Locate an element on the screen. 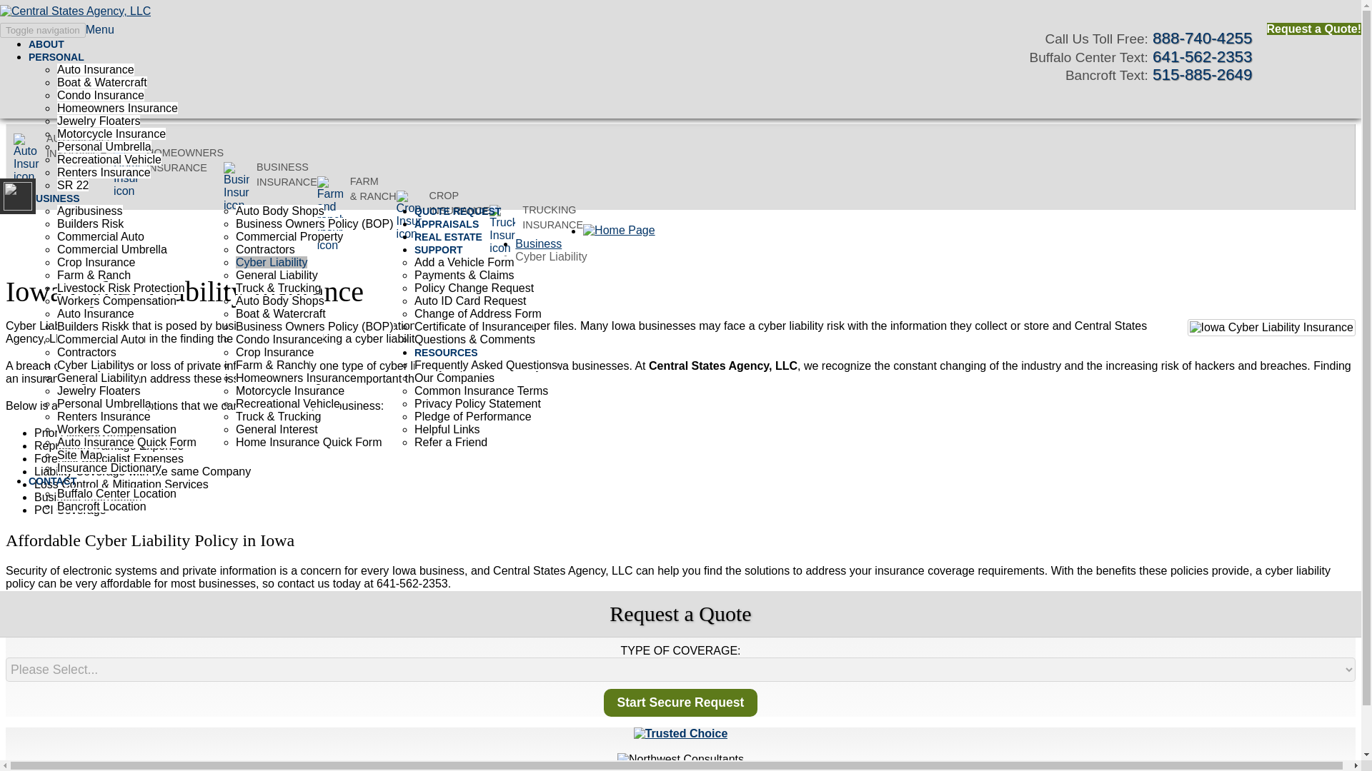 The width and height of the screenshot is (1372, 771). Livestock Risk Protection is located at coordinates (121, 288).